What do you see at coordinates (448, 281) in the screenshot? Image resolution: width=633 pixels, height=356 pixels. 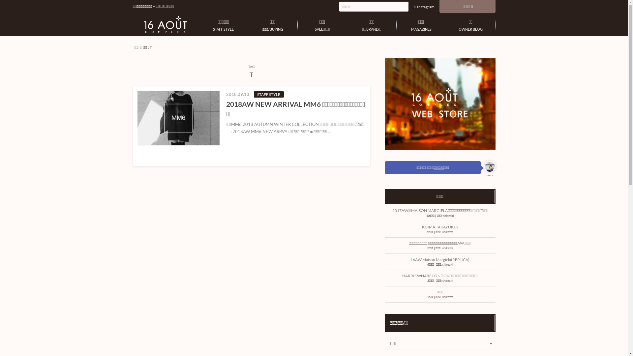 I see `shiozaki` at bounding box center [448, 281].